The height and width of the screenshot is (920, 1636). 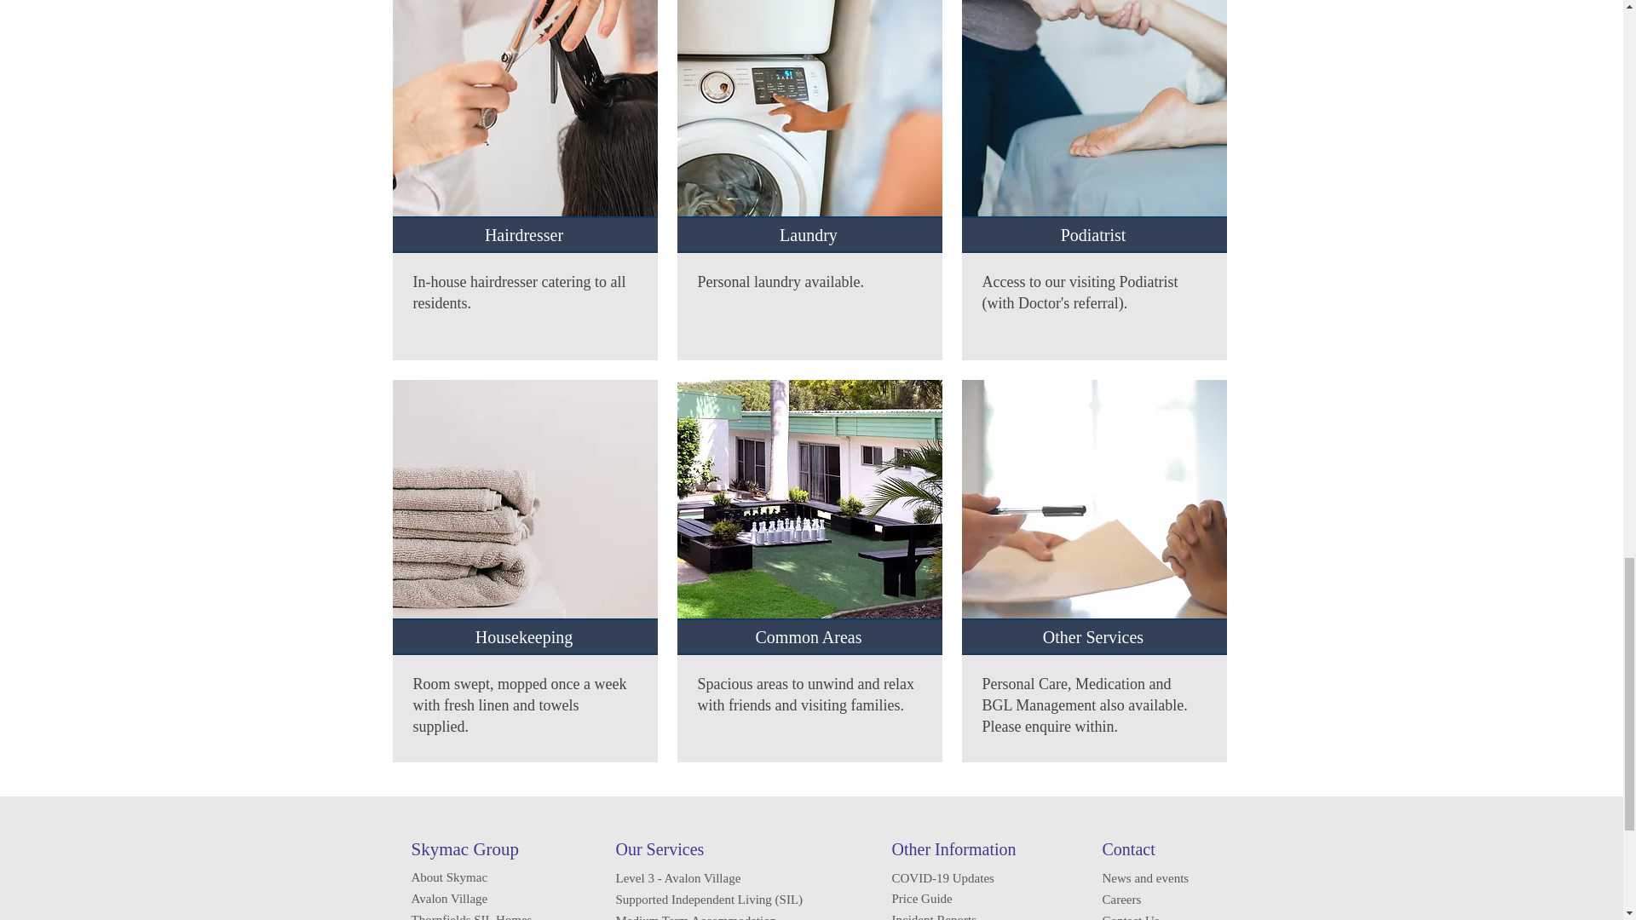 What do you see at coordinates (1093, 508) in the screenshot?
I see `Support coordinator explaining services` at bounding box center [1093, 508].